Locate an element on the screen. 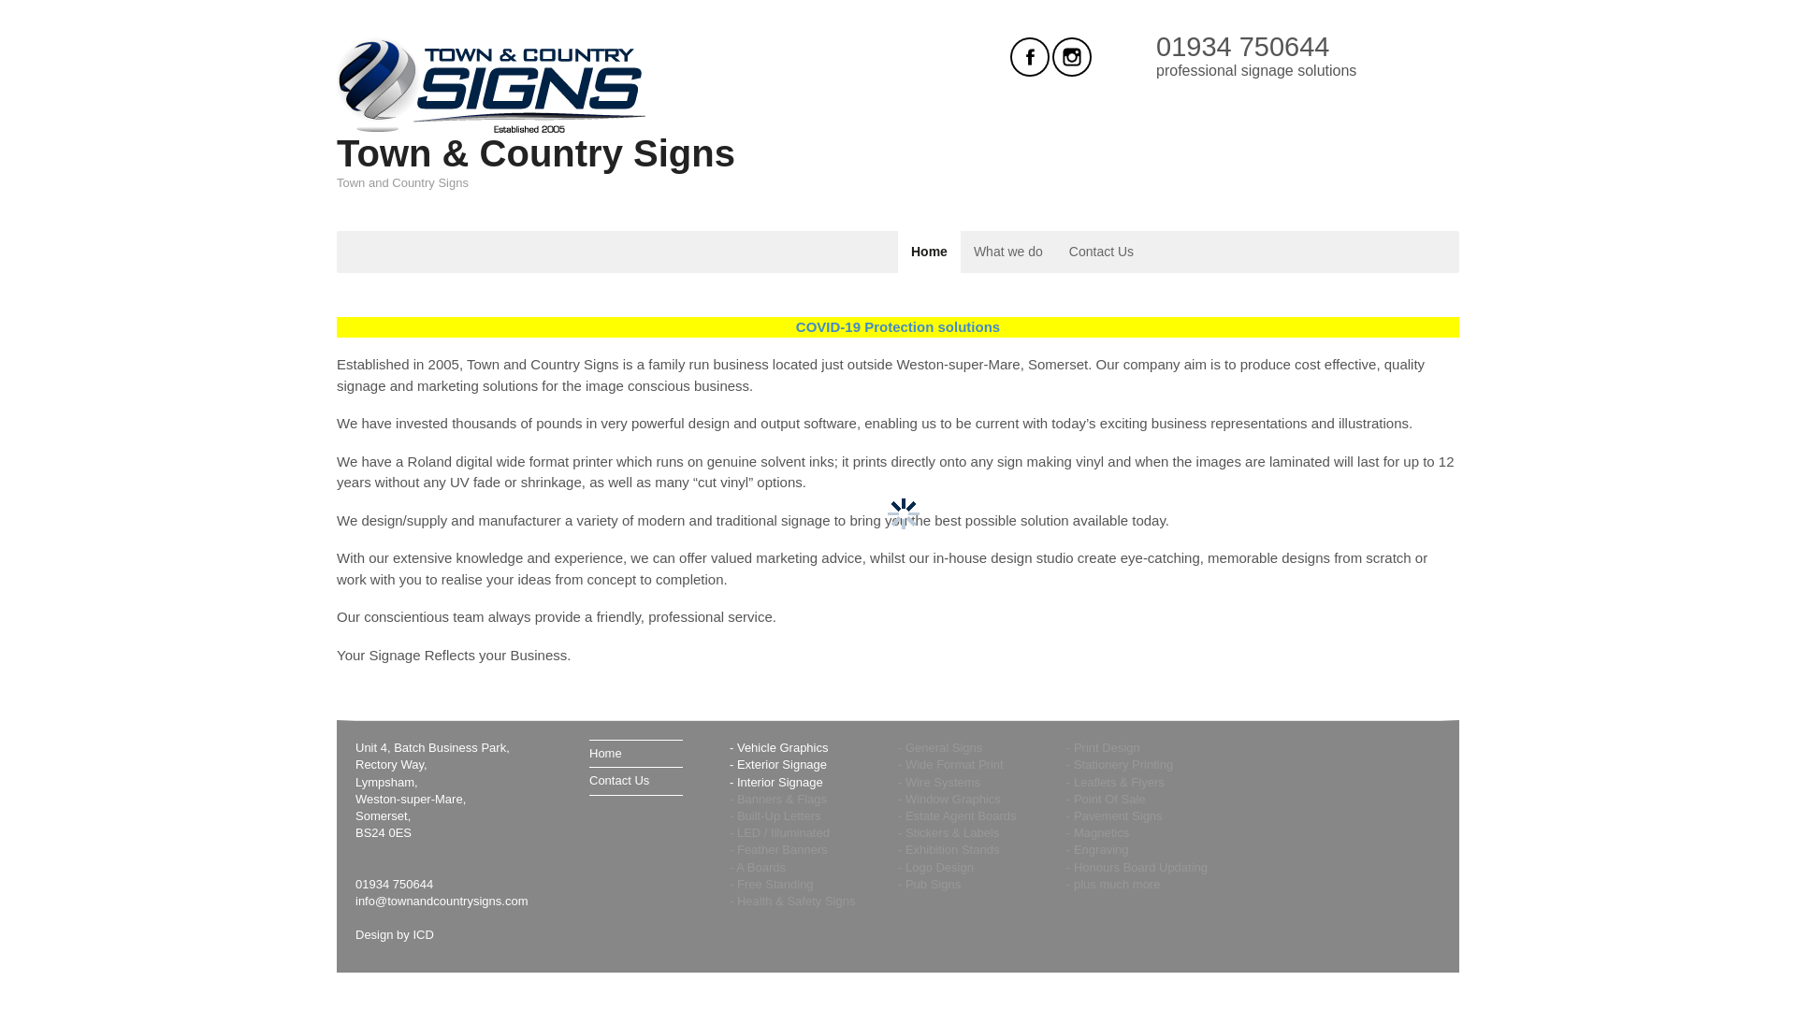  Town and Country Signs is located at coordinates (492, 125).